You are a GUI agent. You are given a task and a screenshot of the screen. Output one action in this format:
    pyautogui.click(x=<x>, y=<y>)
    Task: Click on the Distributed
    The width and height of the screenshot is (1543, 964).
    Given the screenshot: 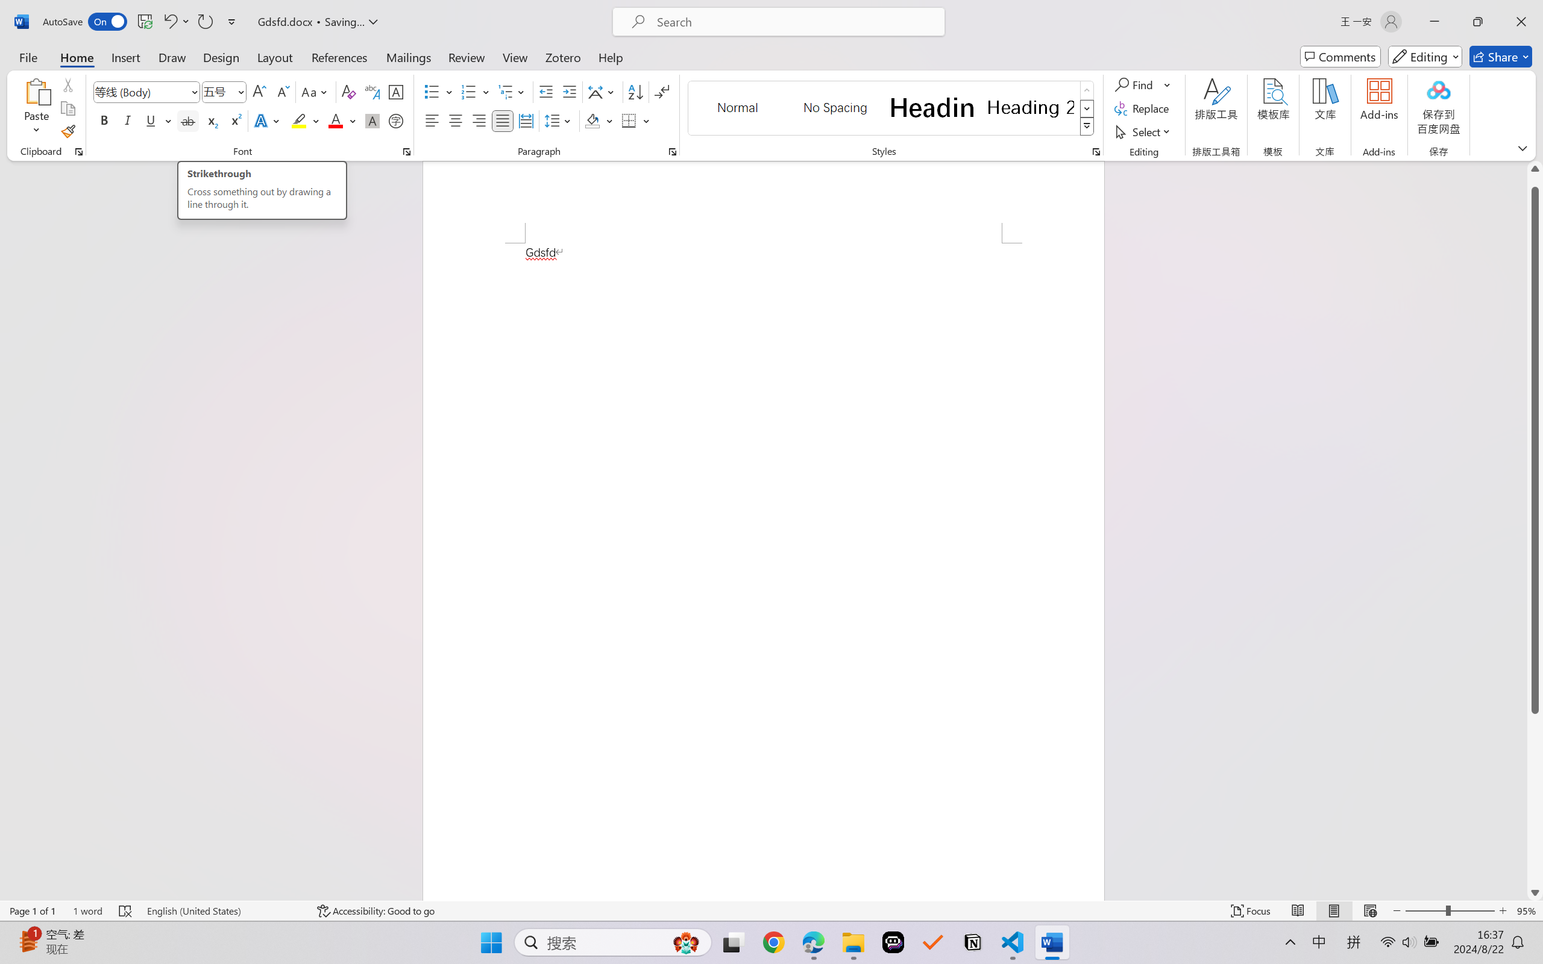 What is the action you would take?
    pyautogui.click(x=526, y=120)
    